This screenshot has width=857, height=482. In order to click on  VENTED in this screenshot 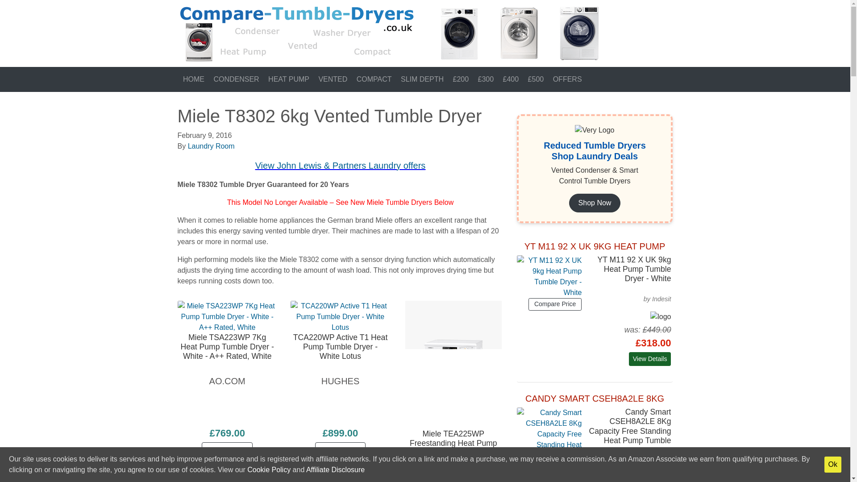, I will do `click(331, 79)`.